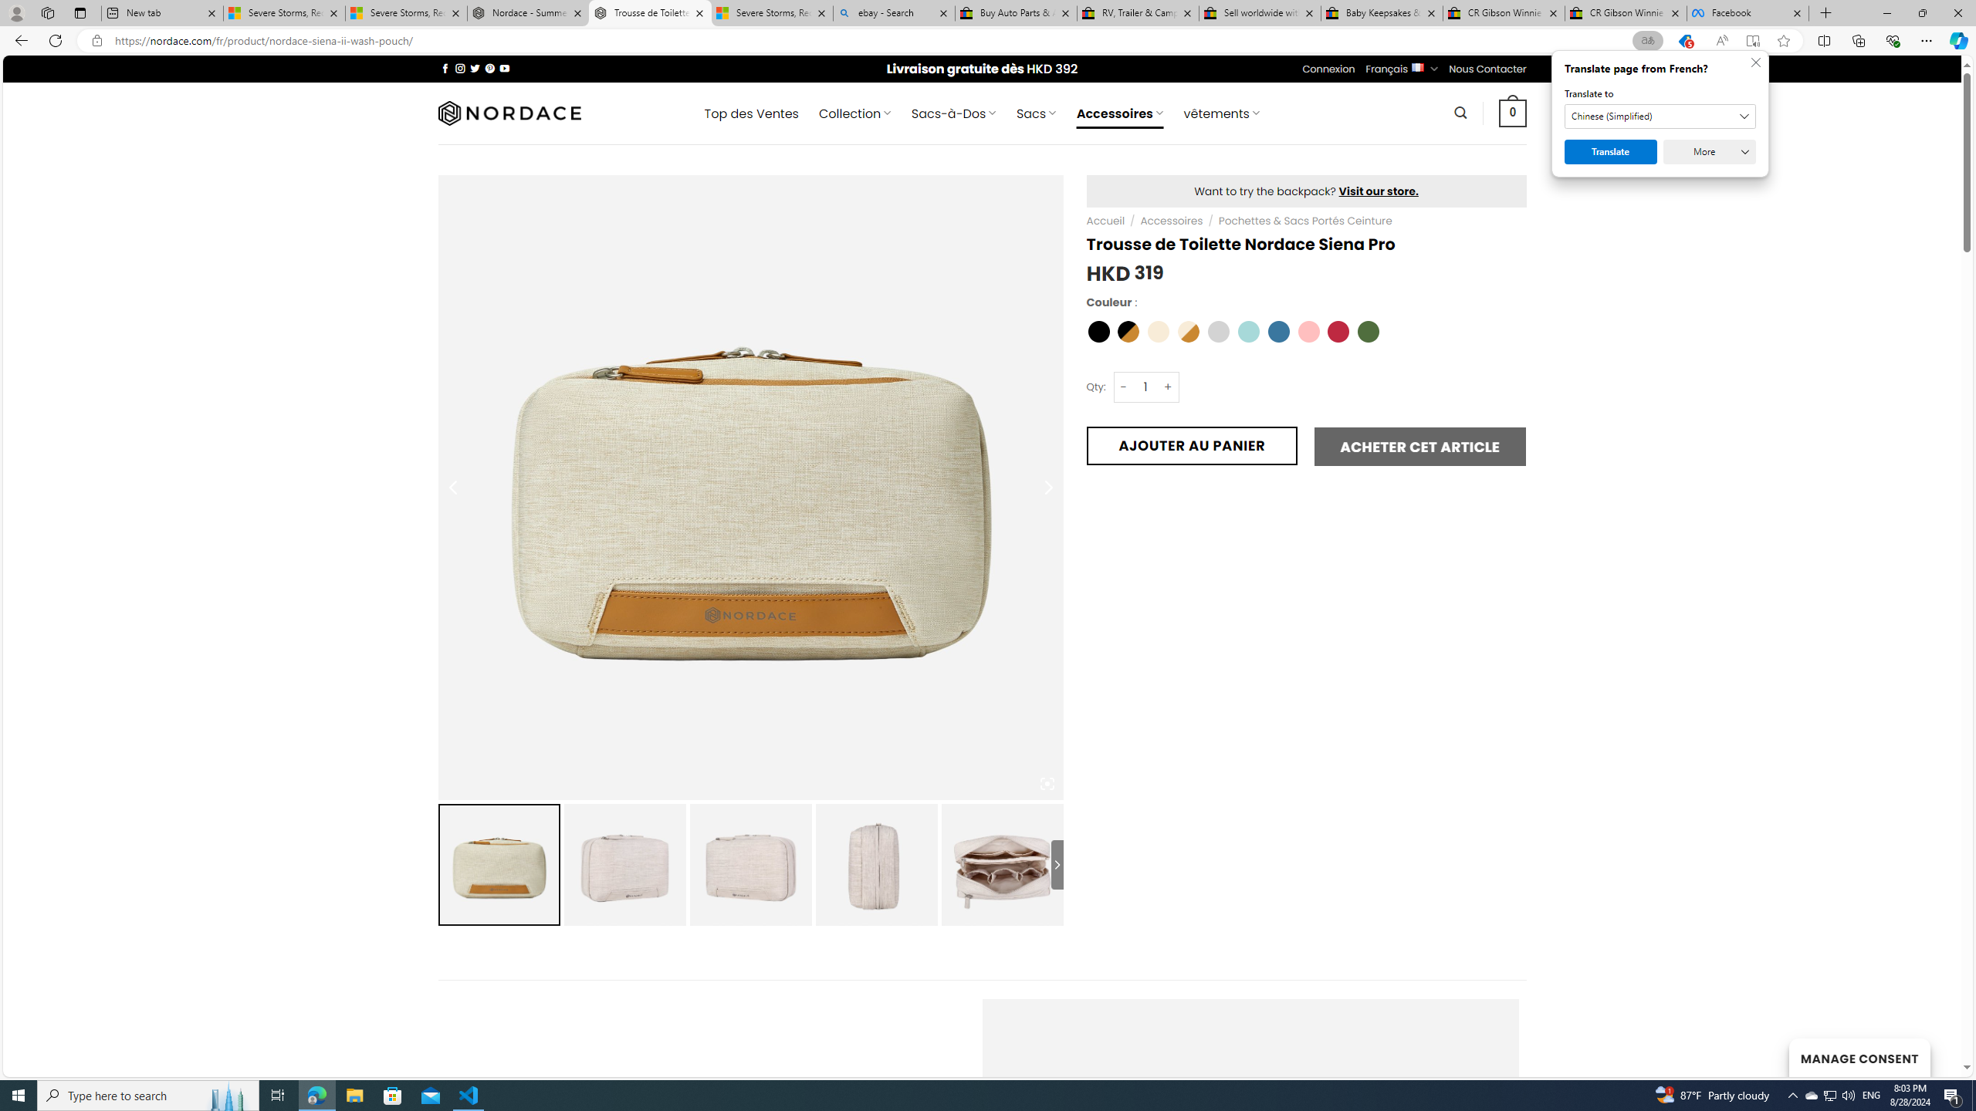 Image resolution: width=1976 pixels, height=1111 pixels. I want to click on   Top des Ventes, so click(750, 113).